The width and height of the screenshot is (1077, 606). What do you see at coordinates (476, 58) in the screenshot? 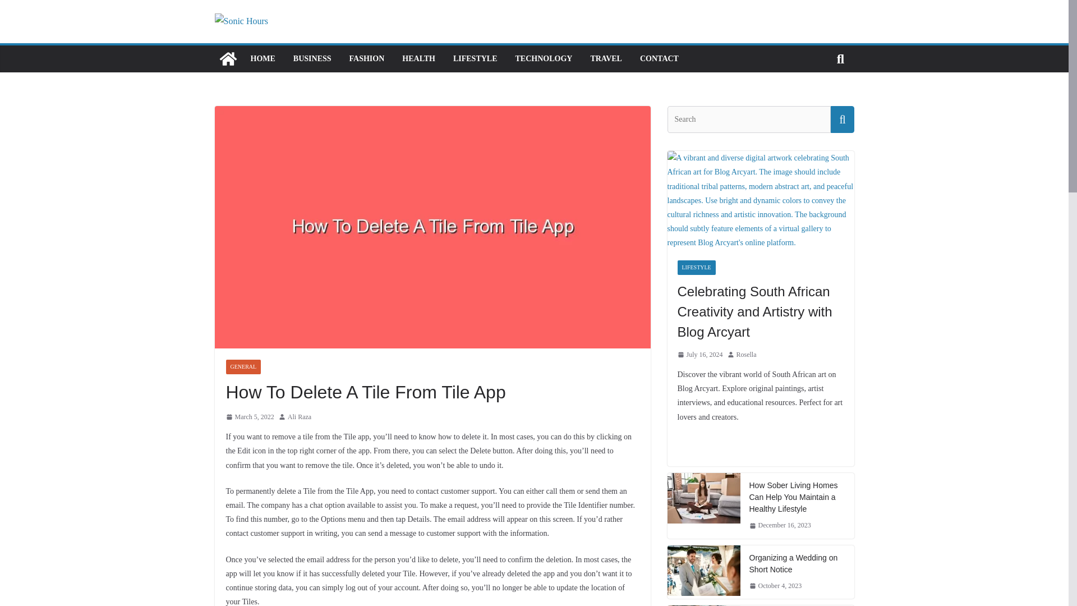
I see `LIFESTYLE` at bounding box center [476, 58].